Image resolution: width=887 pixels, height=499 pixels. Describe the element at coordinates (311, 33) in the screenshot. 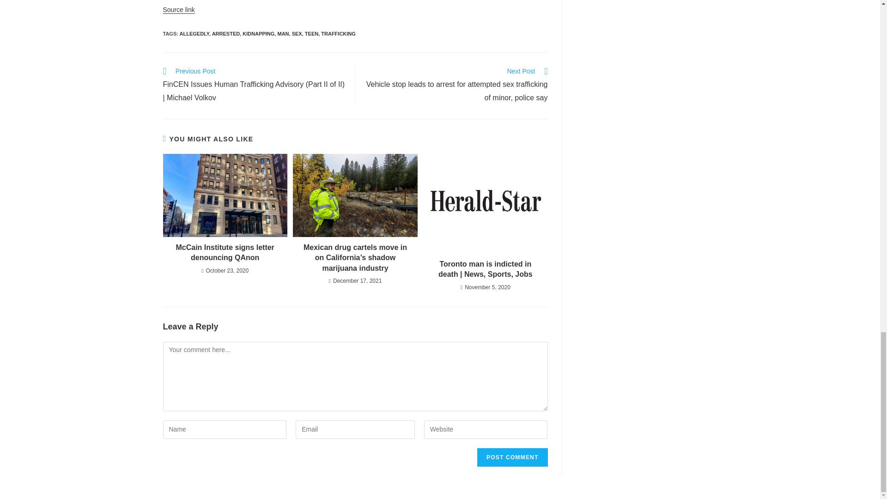

I see `TEEN` at that location.